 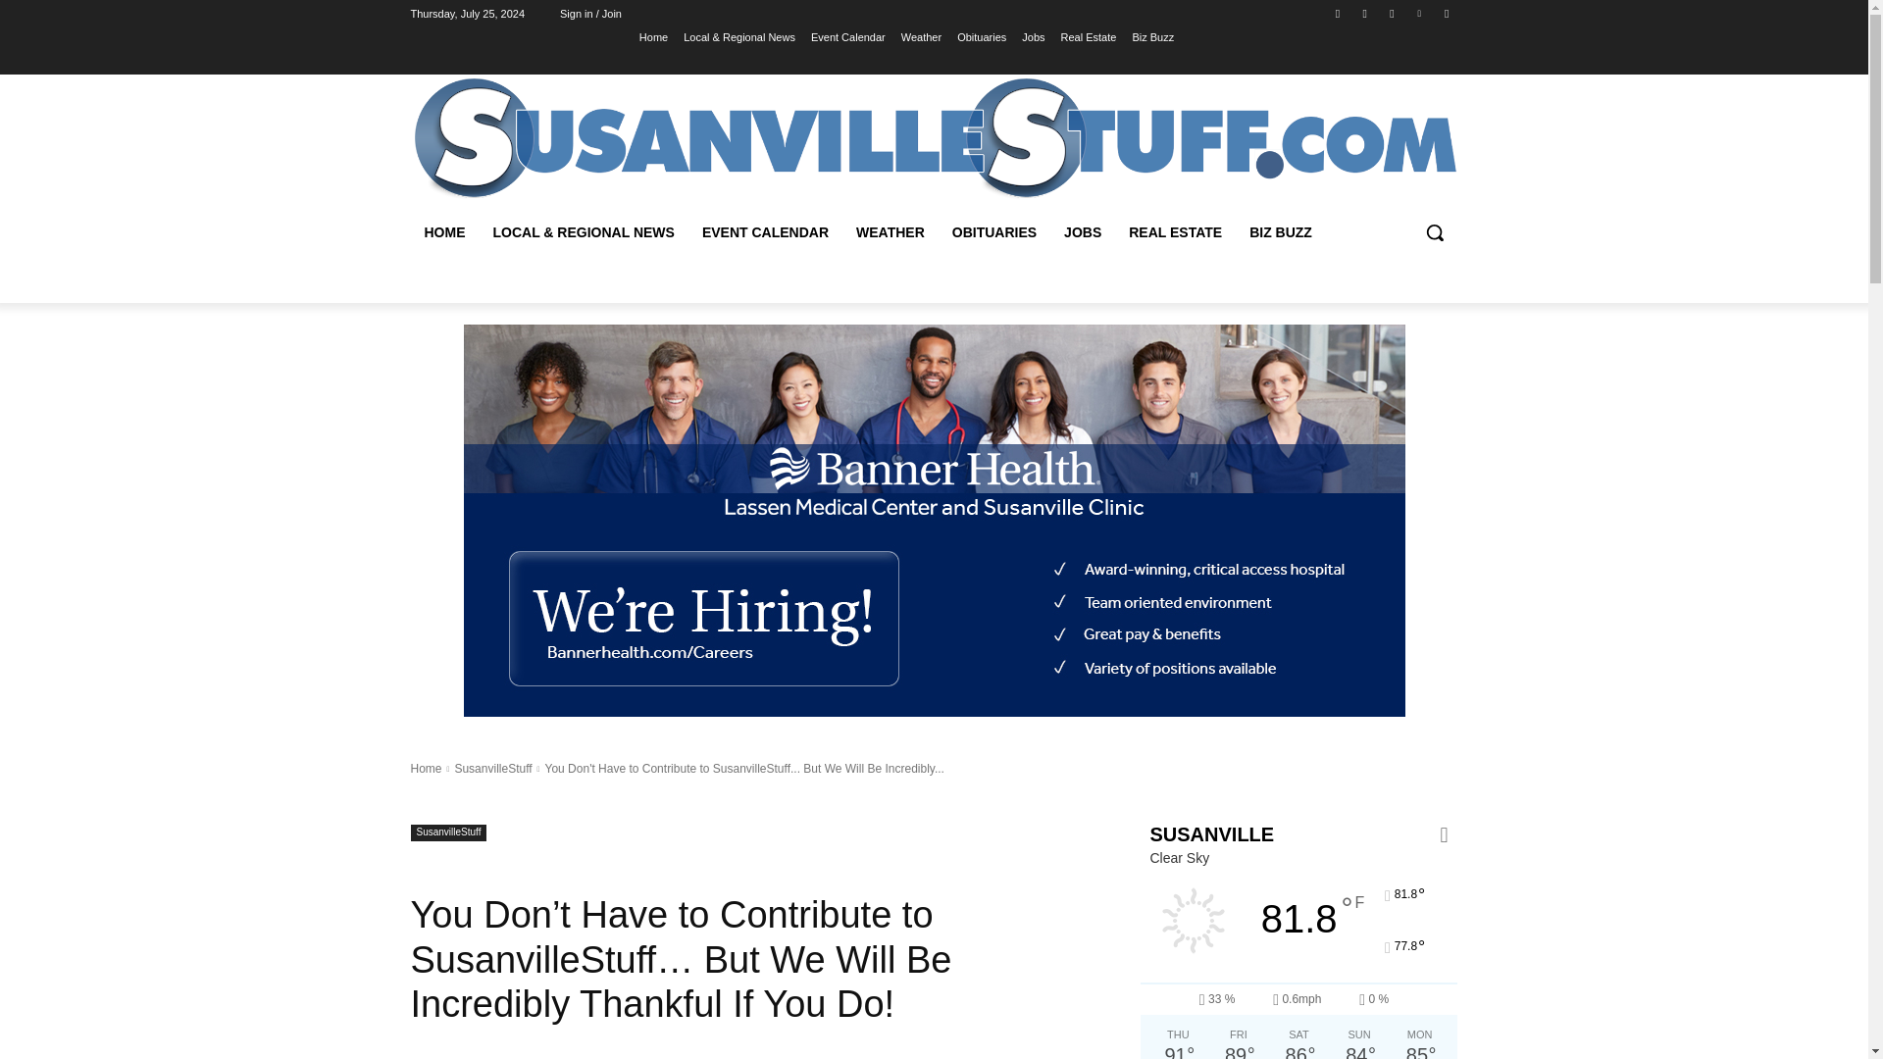 What do you see at coordinates (994, 231) in the screenshot?
I see `OBITUARIES` at bounding box center [994, 231].